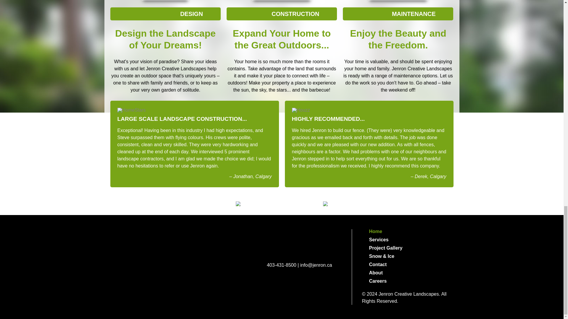  I want to click on CONSTRUCTION, so click(282, 14).